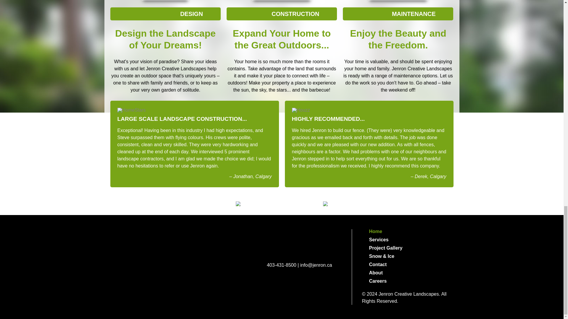  I want to click on CONSTRUCTION, so click(282, 14).